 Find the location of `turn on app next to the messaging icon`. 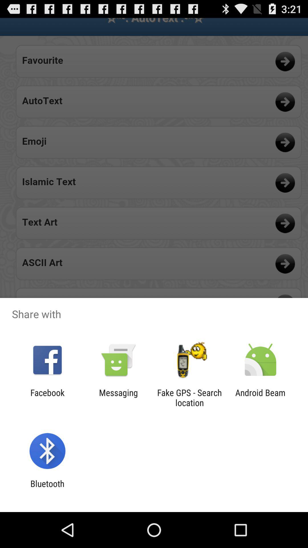

turn on app next to the messaging icon is located at coordinates (47, 398).